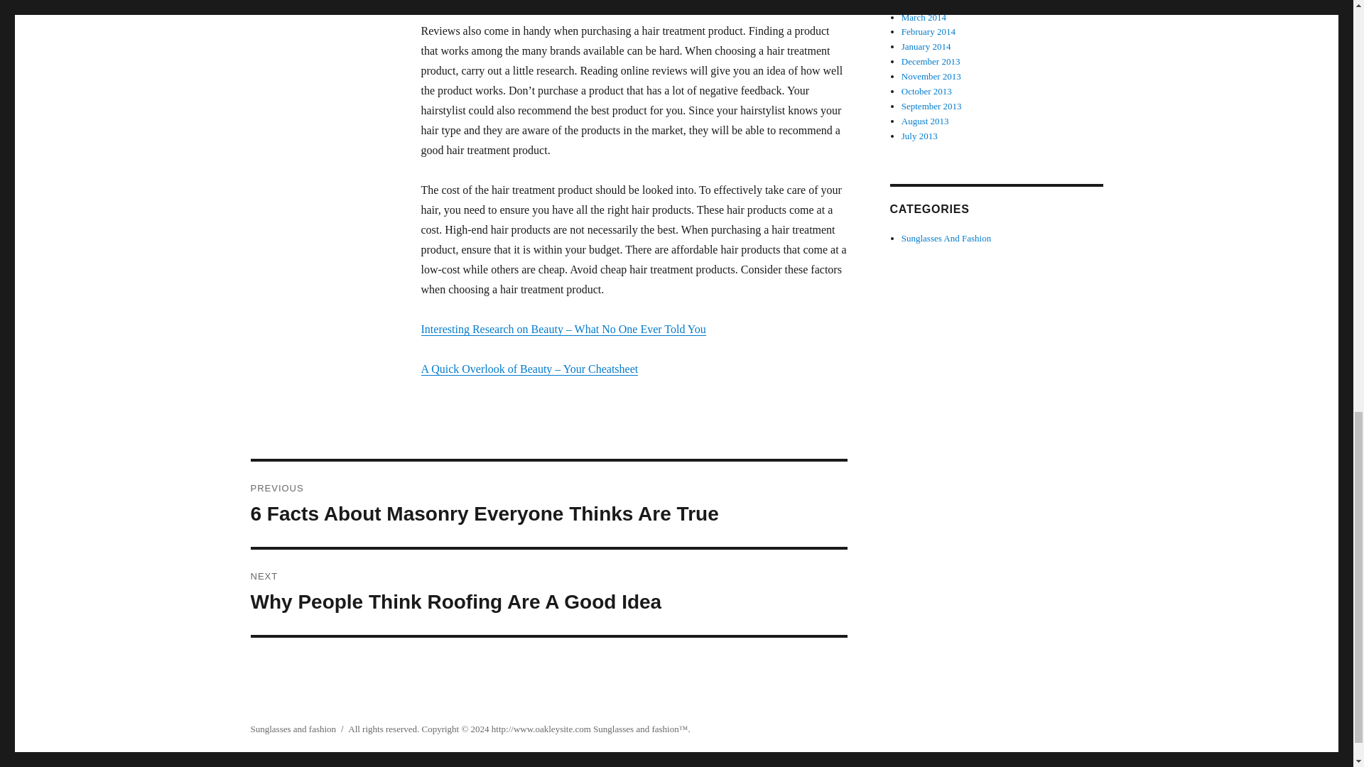  I want to click on November 2013, so click(931, 76).